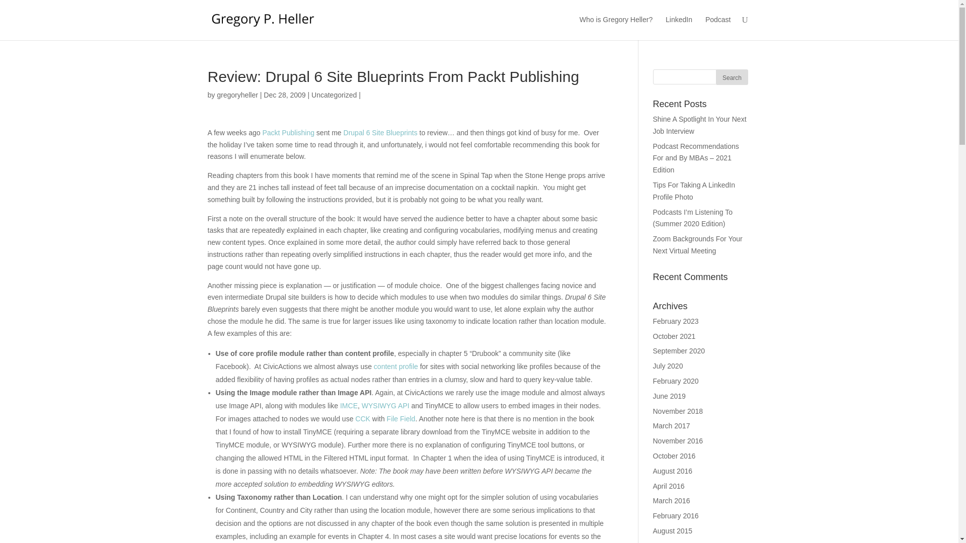  What do you see at coordinates (668, 366) in the screenshot?
I see `July 2020` at bounding box center [668, 366].